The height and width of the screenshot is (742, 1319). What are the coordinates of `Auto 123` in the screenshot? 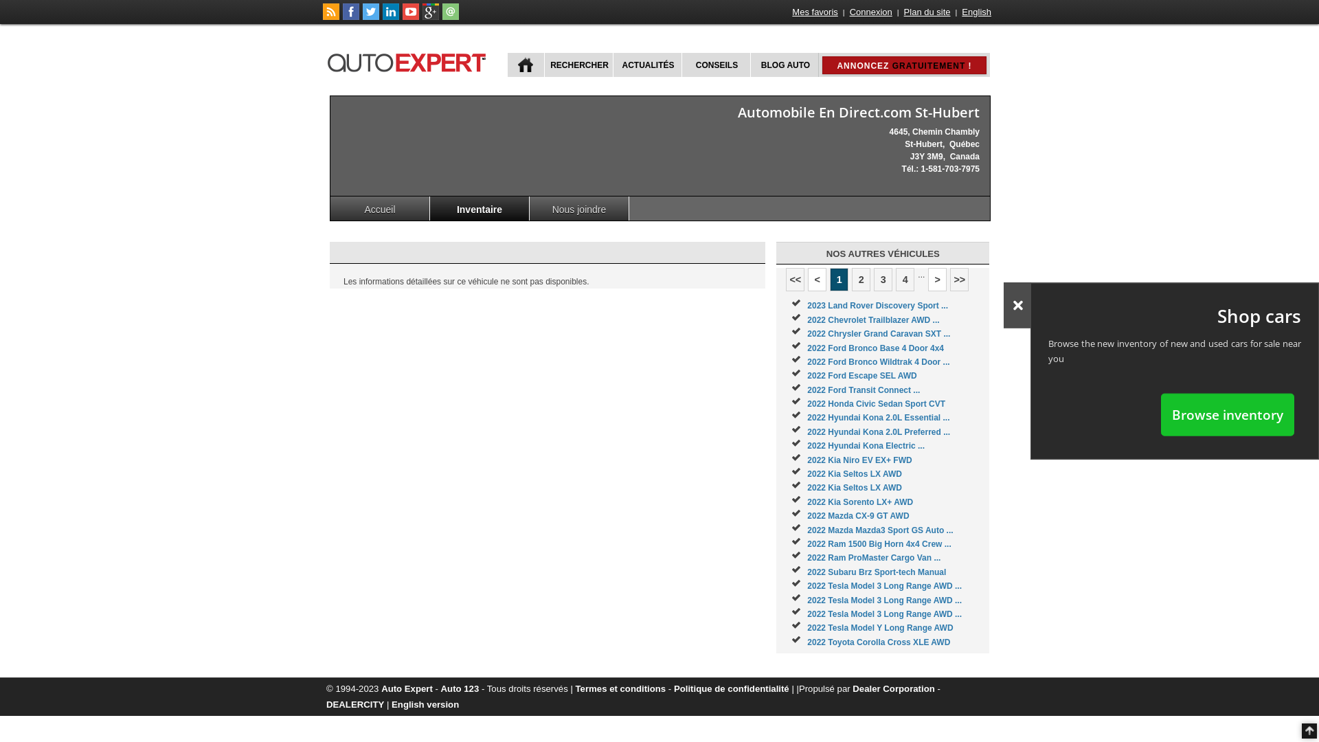 It's located at (460, 688).